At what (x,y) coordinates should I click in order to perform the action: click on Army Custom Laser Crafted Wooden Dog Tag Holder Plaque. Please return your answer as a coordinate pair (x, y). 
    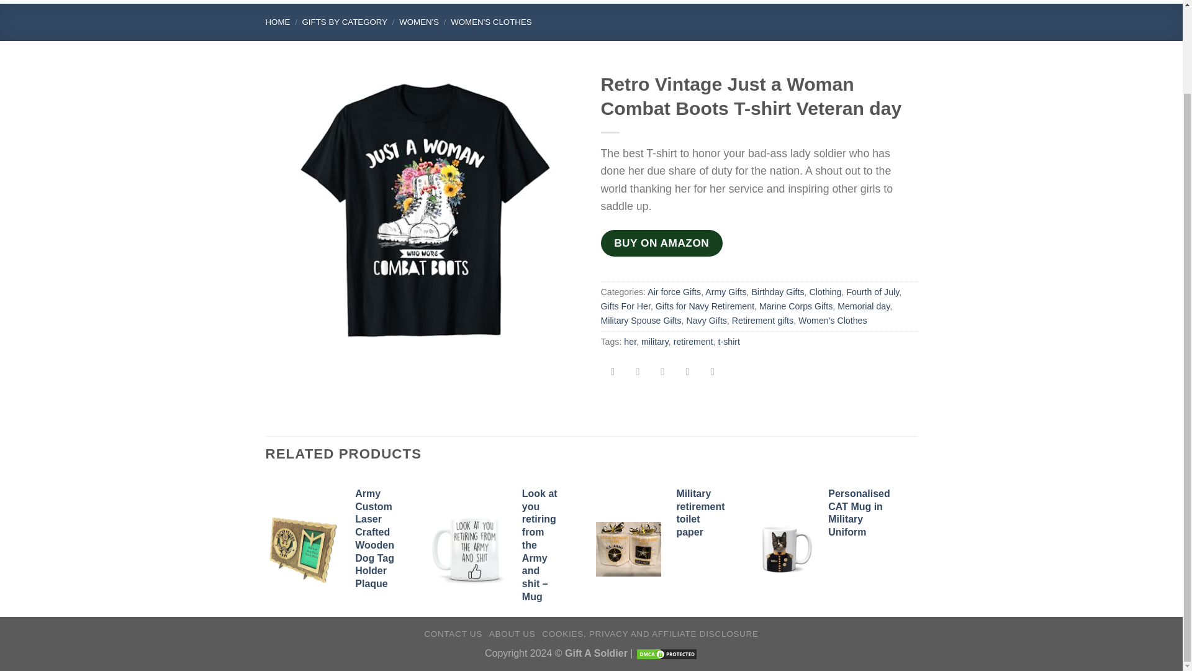
    Looking at the image, I should click on (302, 549).